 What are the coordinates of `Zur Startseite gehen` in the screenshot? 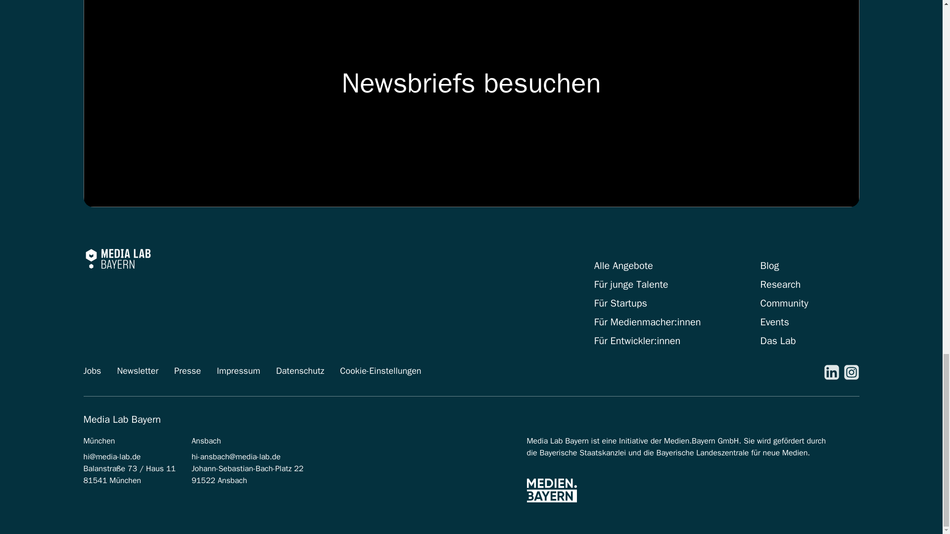 It's located at (118, 258).